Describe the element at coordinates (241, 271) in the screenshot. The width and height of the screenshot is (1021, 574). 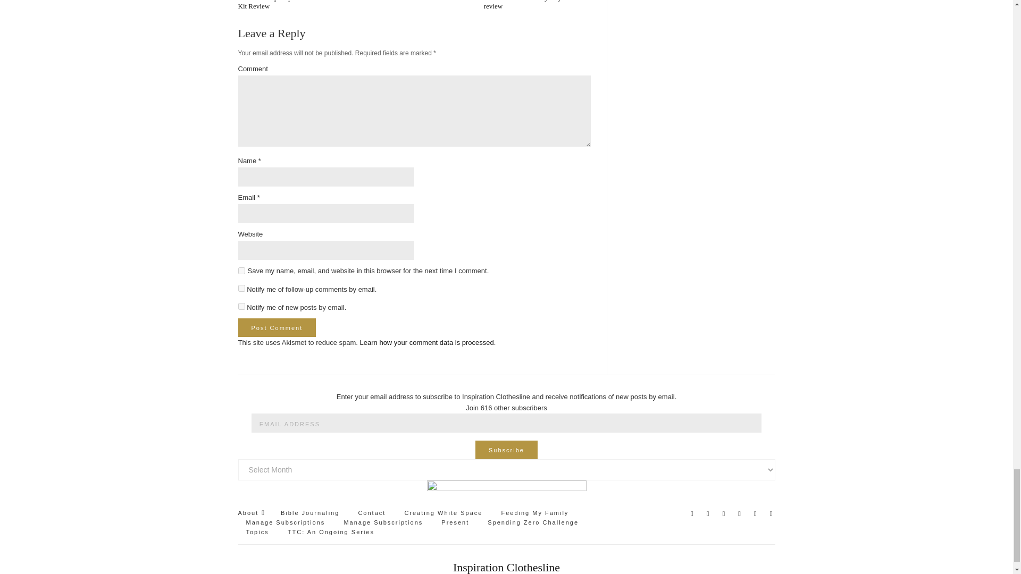
I see `yes` at that location.